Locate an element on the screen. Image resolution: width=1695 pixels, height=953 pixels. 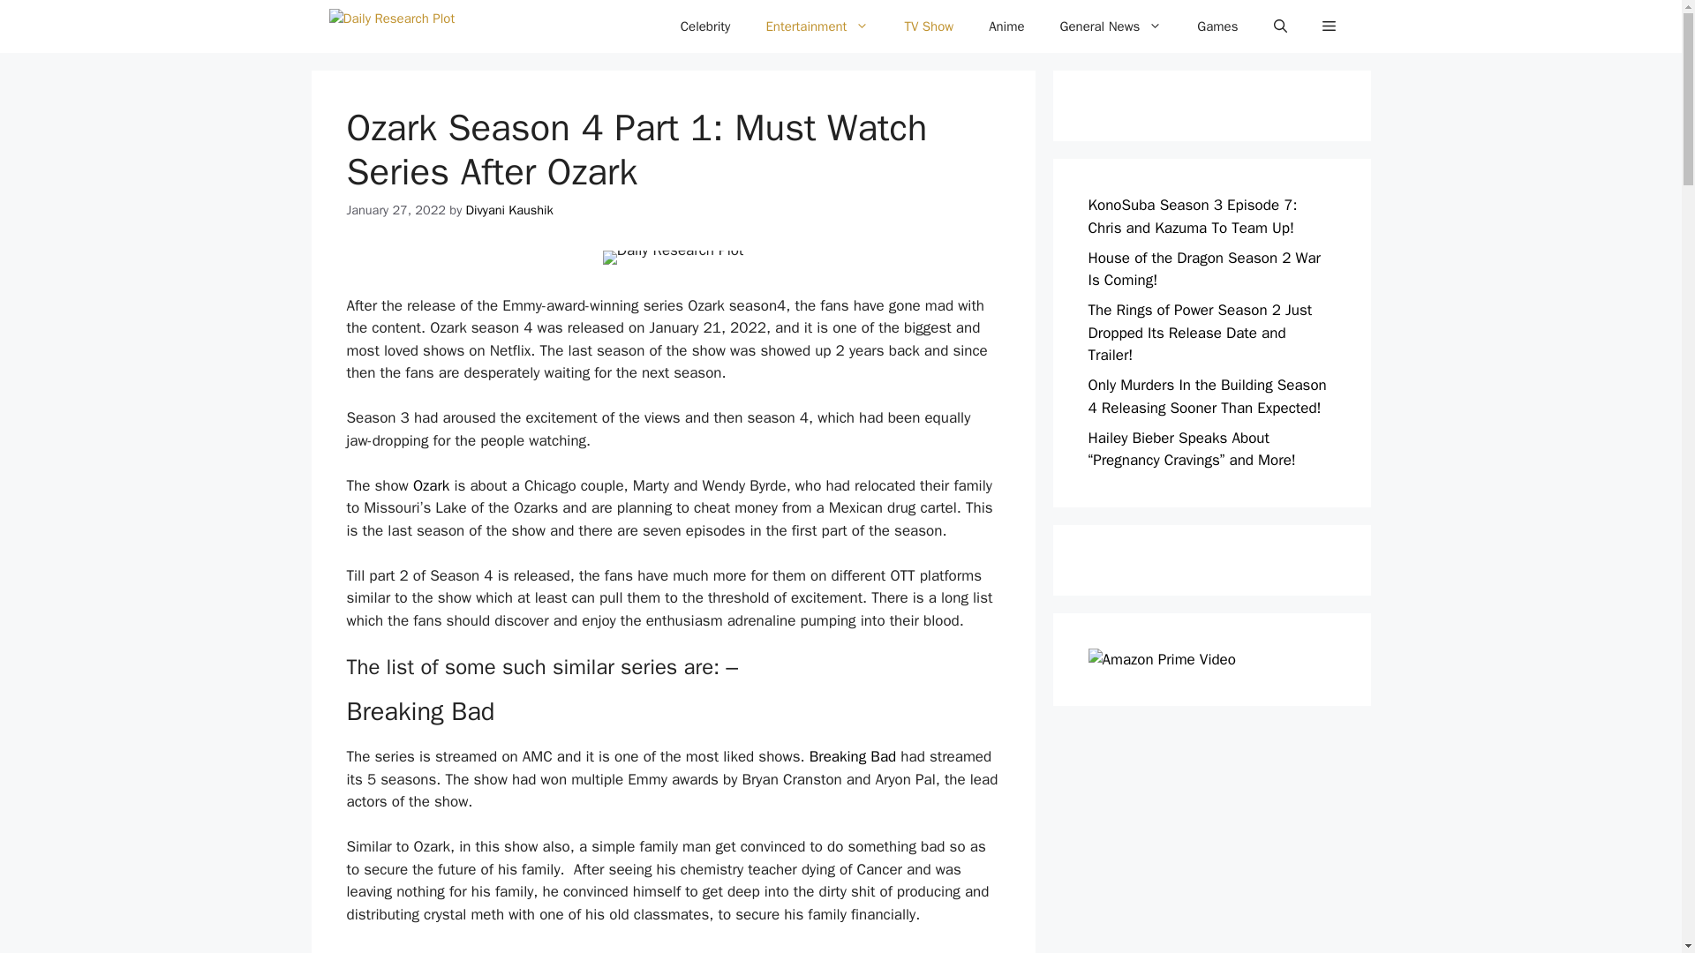
TV Show is located at coordinates (929, 26).